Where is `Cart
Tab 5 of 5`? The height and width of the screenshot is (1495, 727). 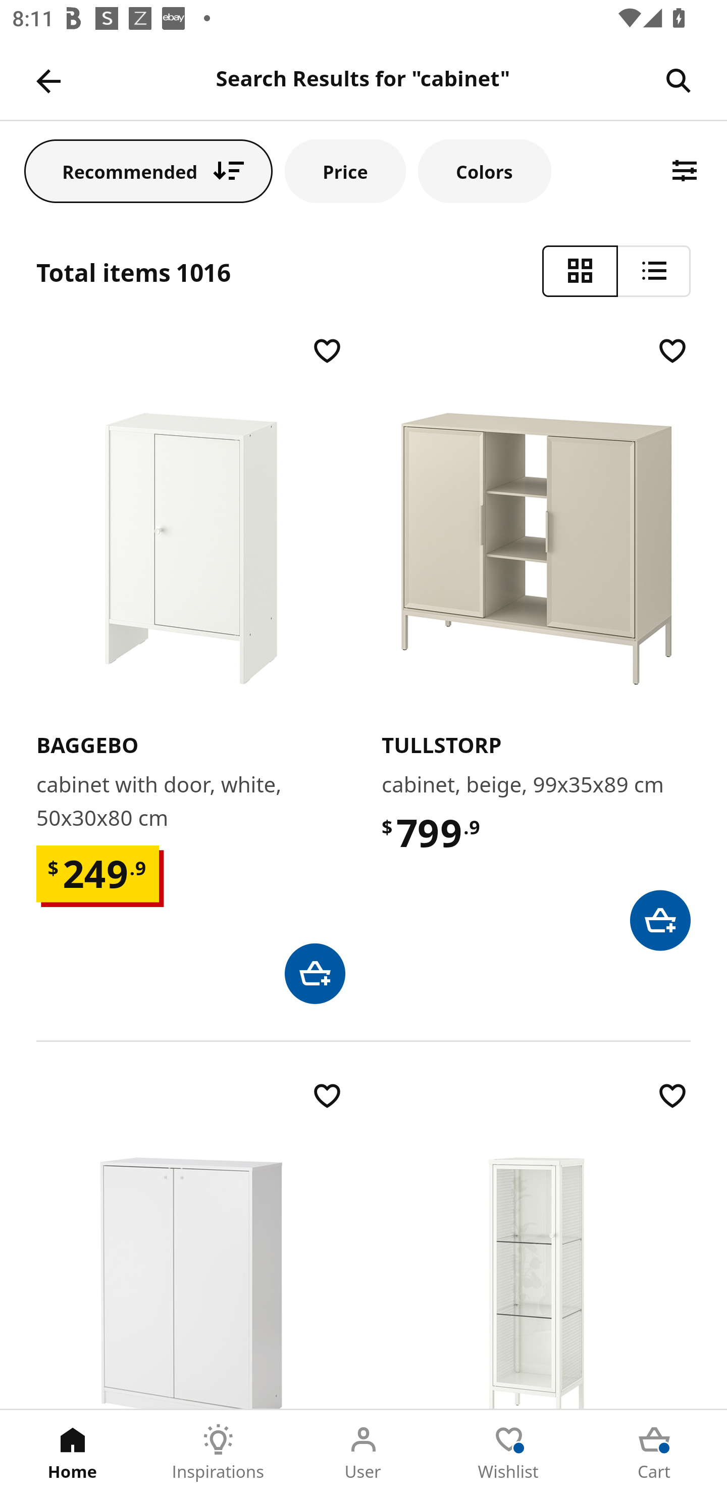
Cart
Tab 5 of 5 is located at coordinates (654, 1453).